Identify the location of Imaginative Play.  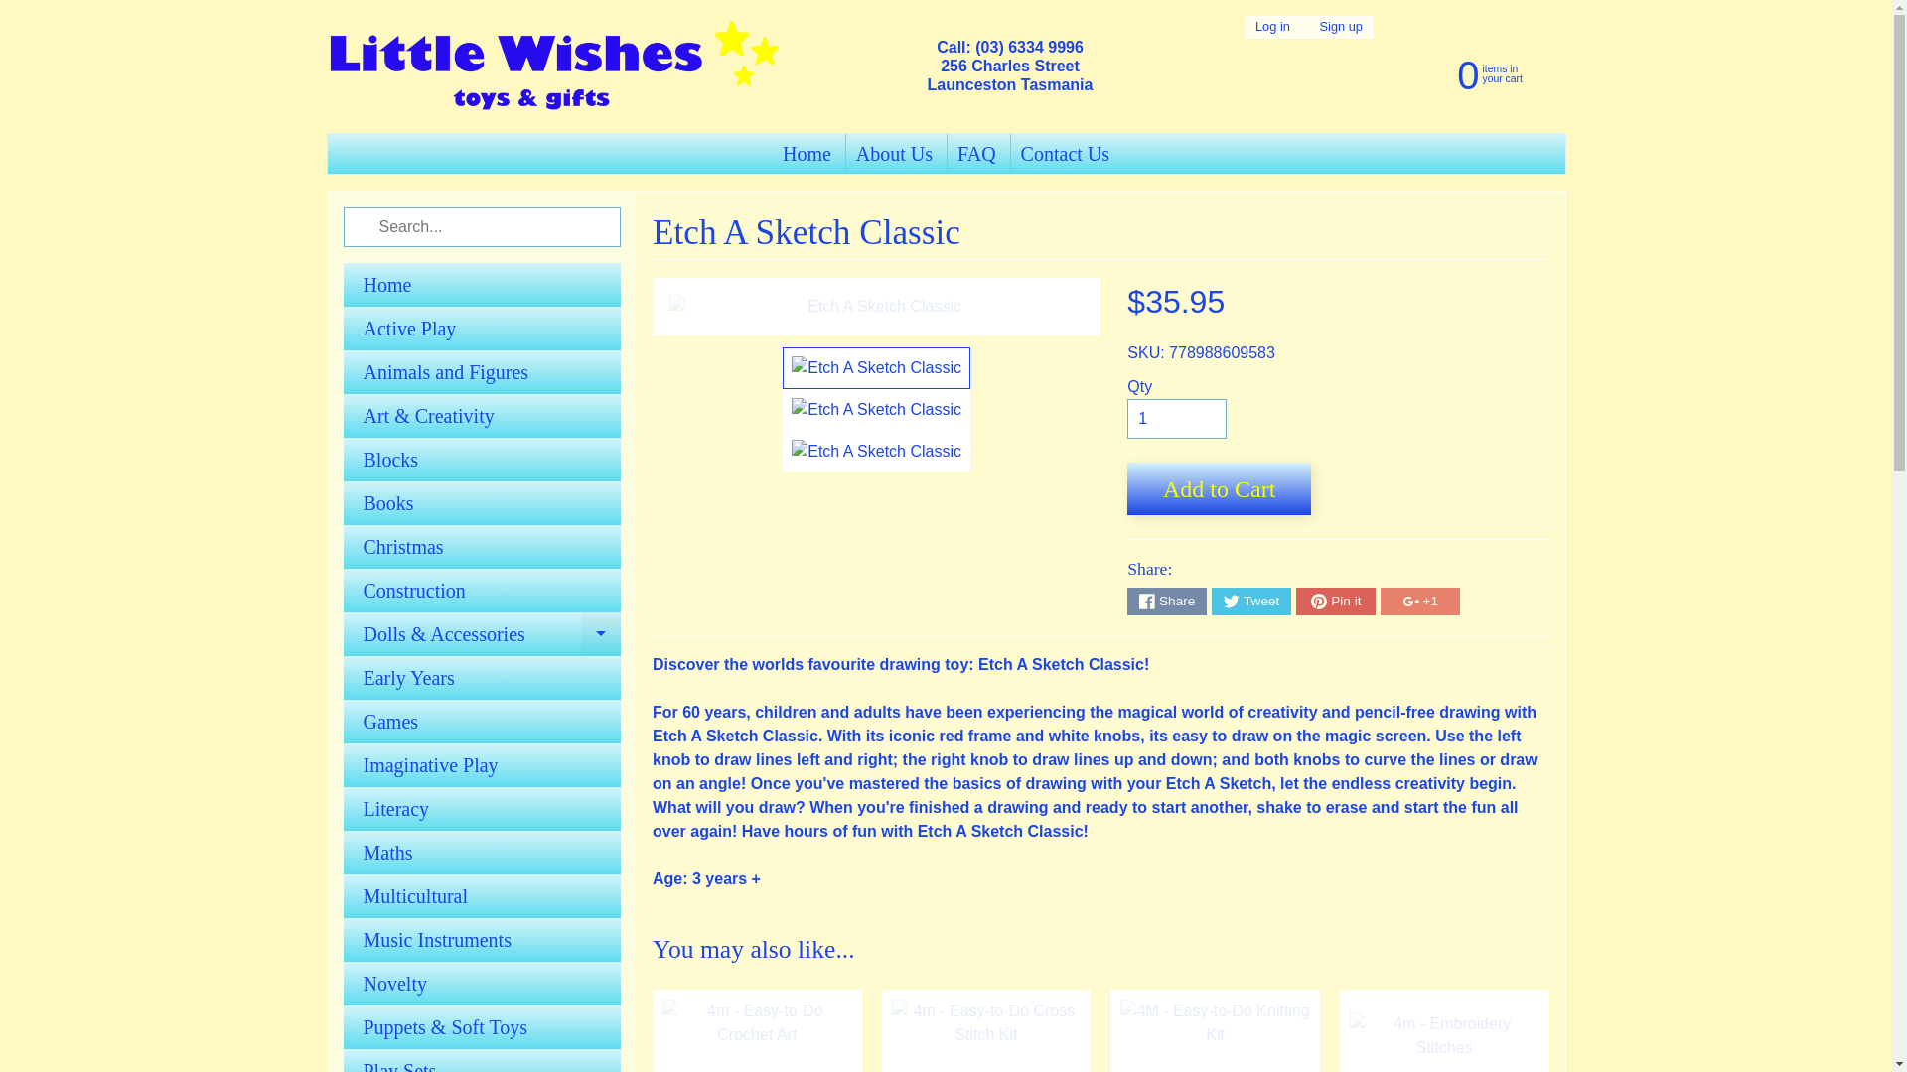
(482, 764).